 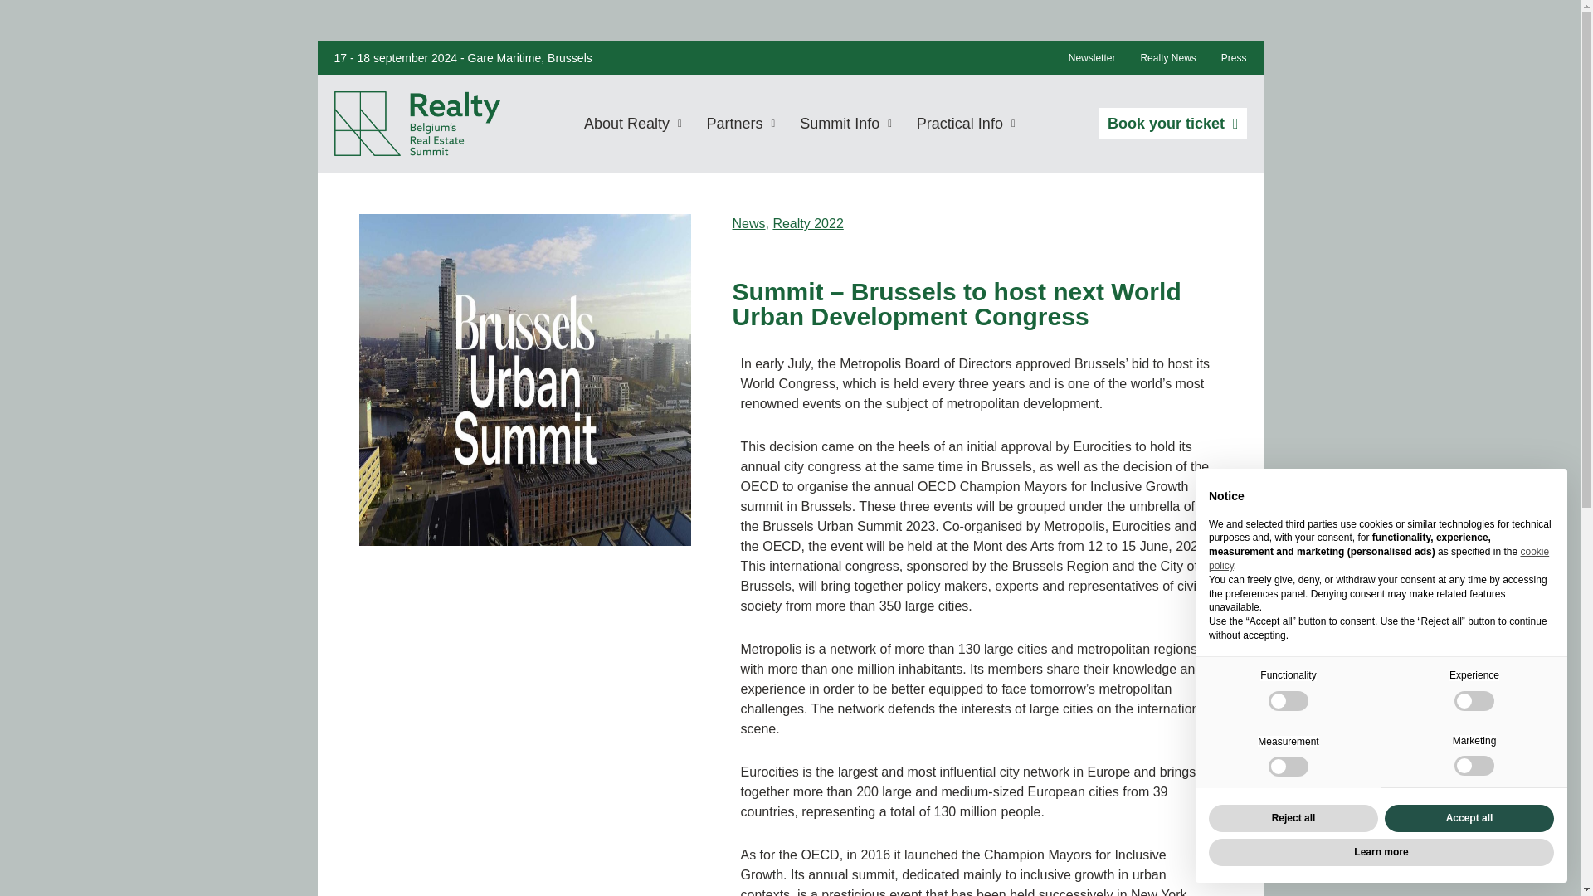 What do you see at coordinates (966, 123) in the screenshot?
I see `Practical Info` at bounding box center [966, 123].